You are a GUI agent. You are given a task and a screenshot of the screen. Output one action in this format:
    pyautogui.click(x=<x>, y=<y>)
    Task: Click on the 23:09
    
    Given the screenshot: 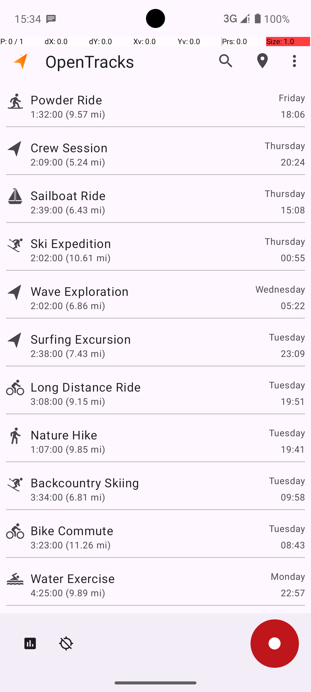 What is the action you would take?
    pyautogui.click(x=293, y=353)
    